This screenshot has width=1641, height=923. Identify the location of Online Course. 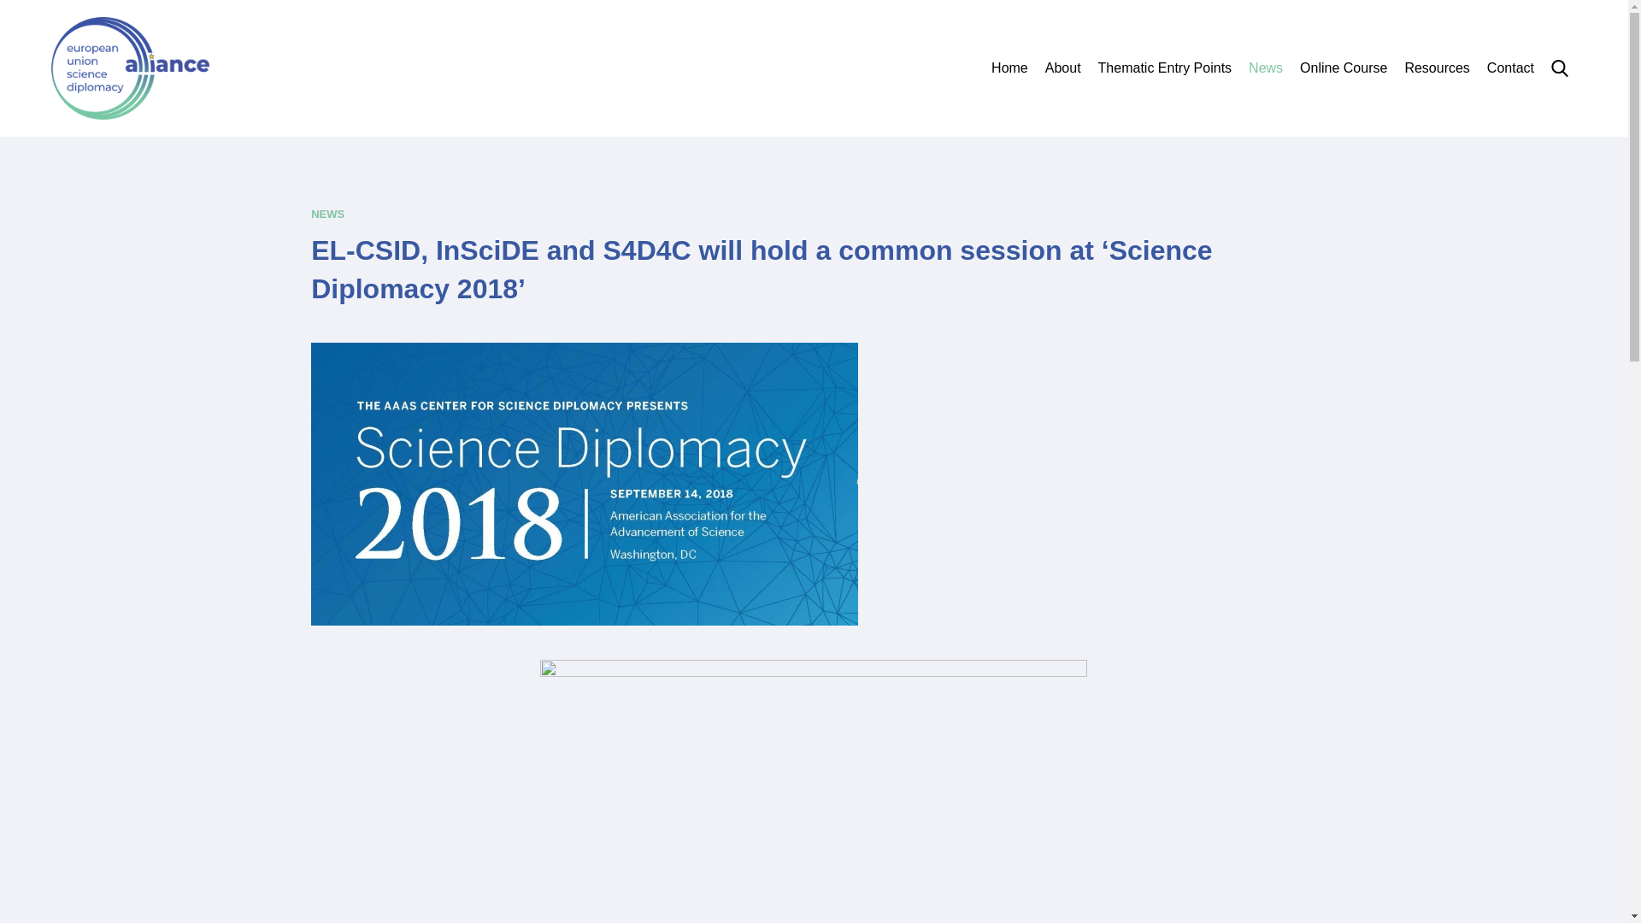
(1343, 68).